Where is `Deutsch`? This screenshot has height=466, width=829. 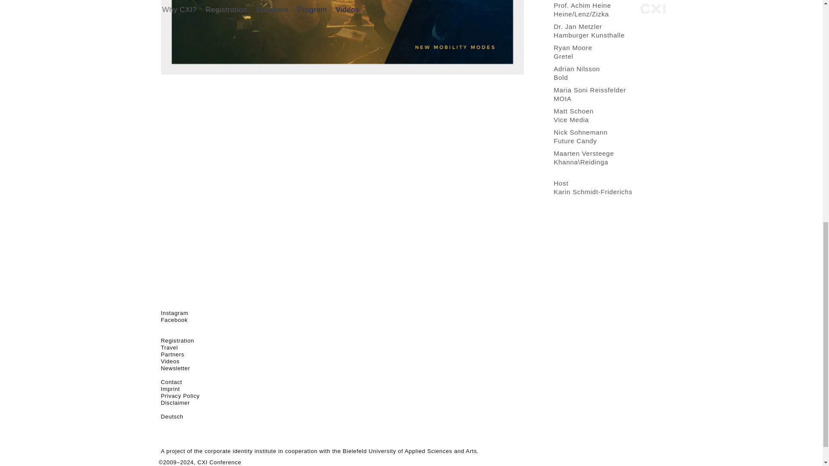
Deutsch is located at coordinates (171, 382).